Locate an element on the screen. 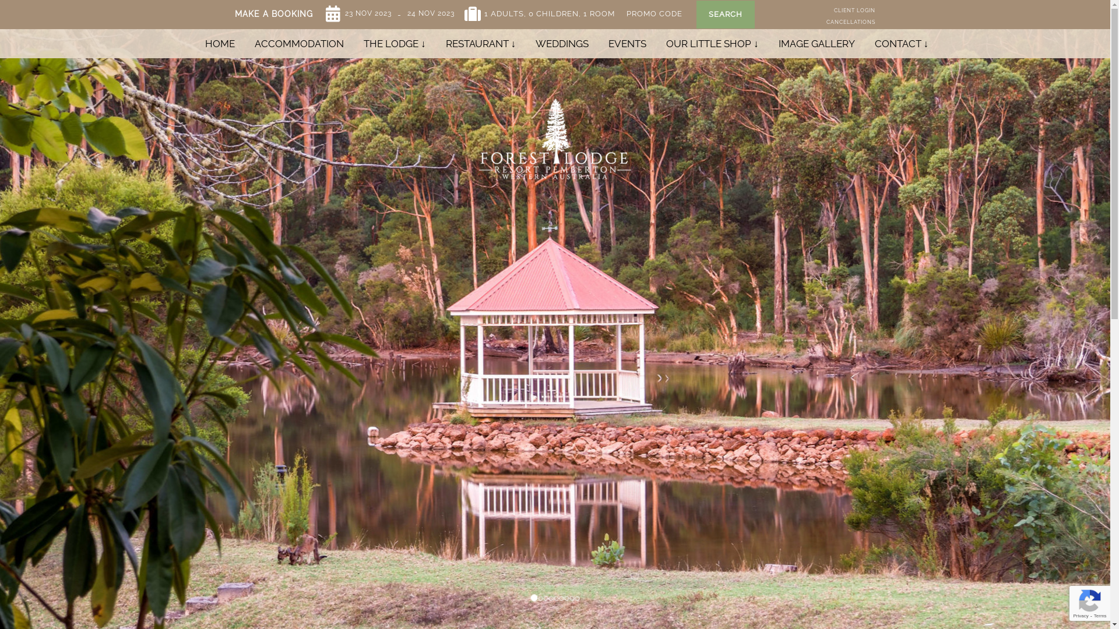 The width and height of the screenshot is (1119, 629). CANCELLATIONS is located at coordinates (851, 22).